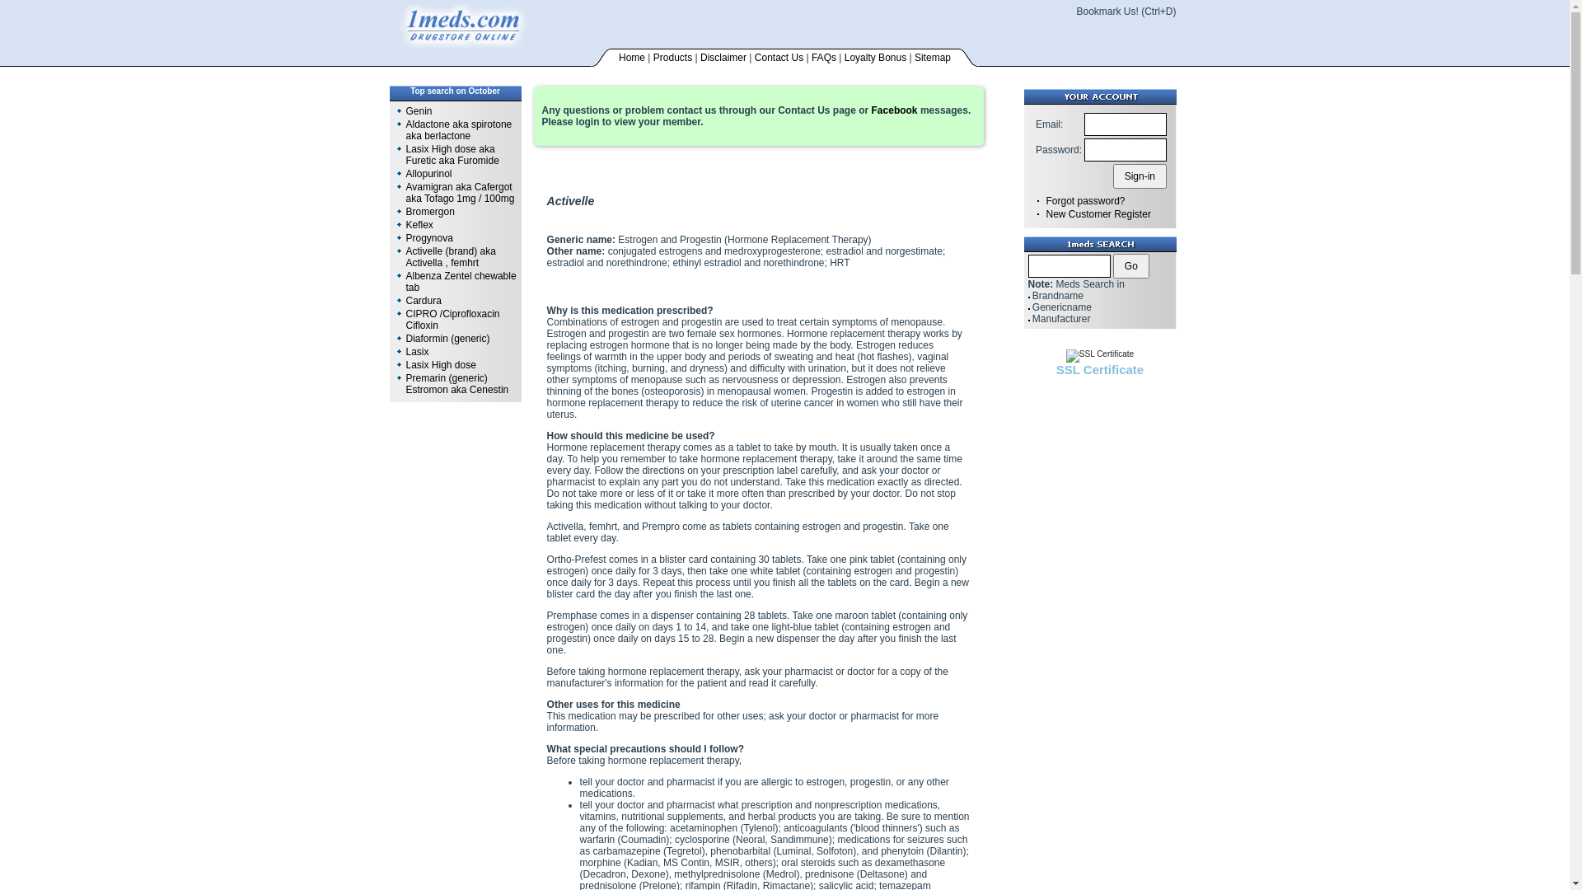  I want to click on Lasix High dose aka Furetic aka Furomide, so click(452, 155).